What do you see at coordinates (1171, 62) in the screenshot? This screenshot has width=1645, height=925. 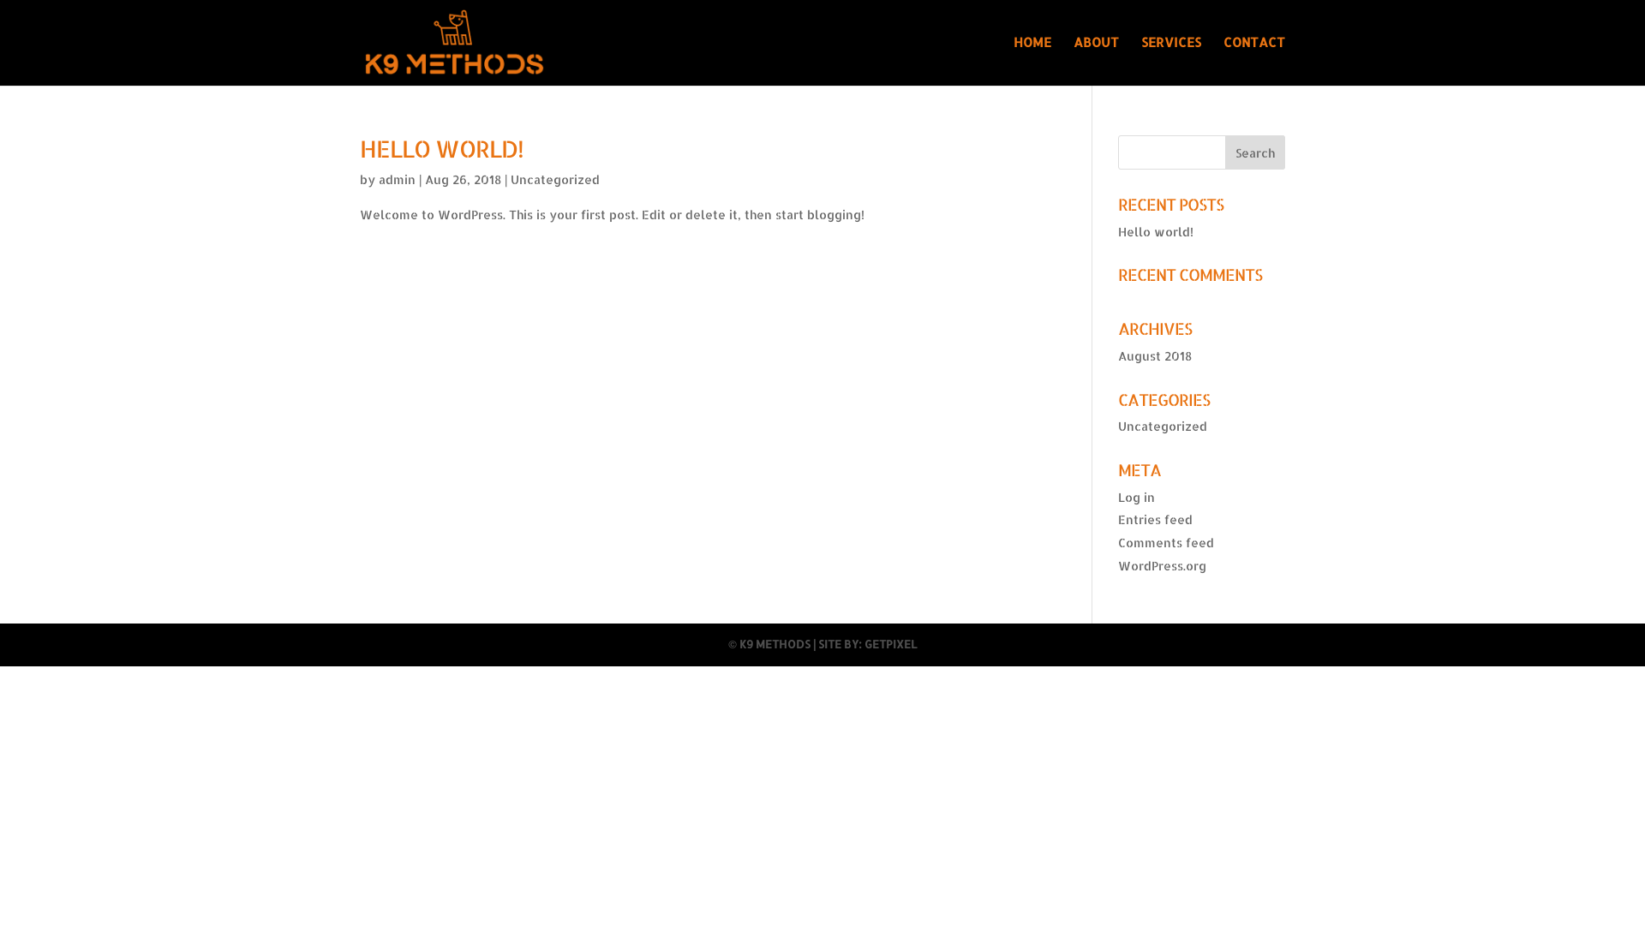 I see `SERVICES` at bounding box center [1171, 62].